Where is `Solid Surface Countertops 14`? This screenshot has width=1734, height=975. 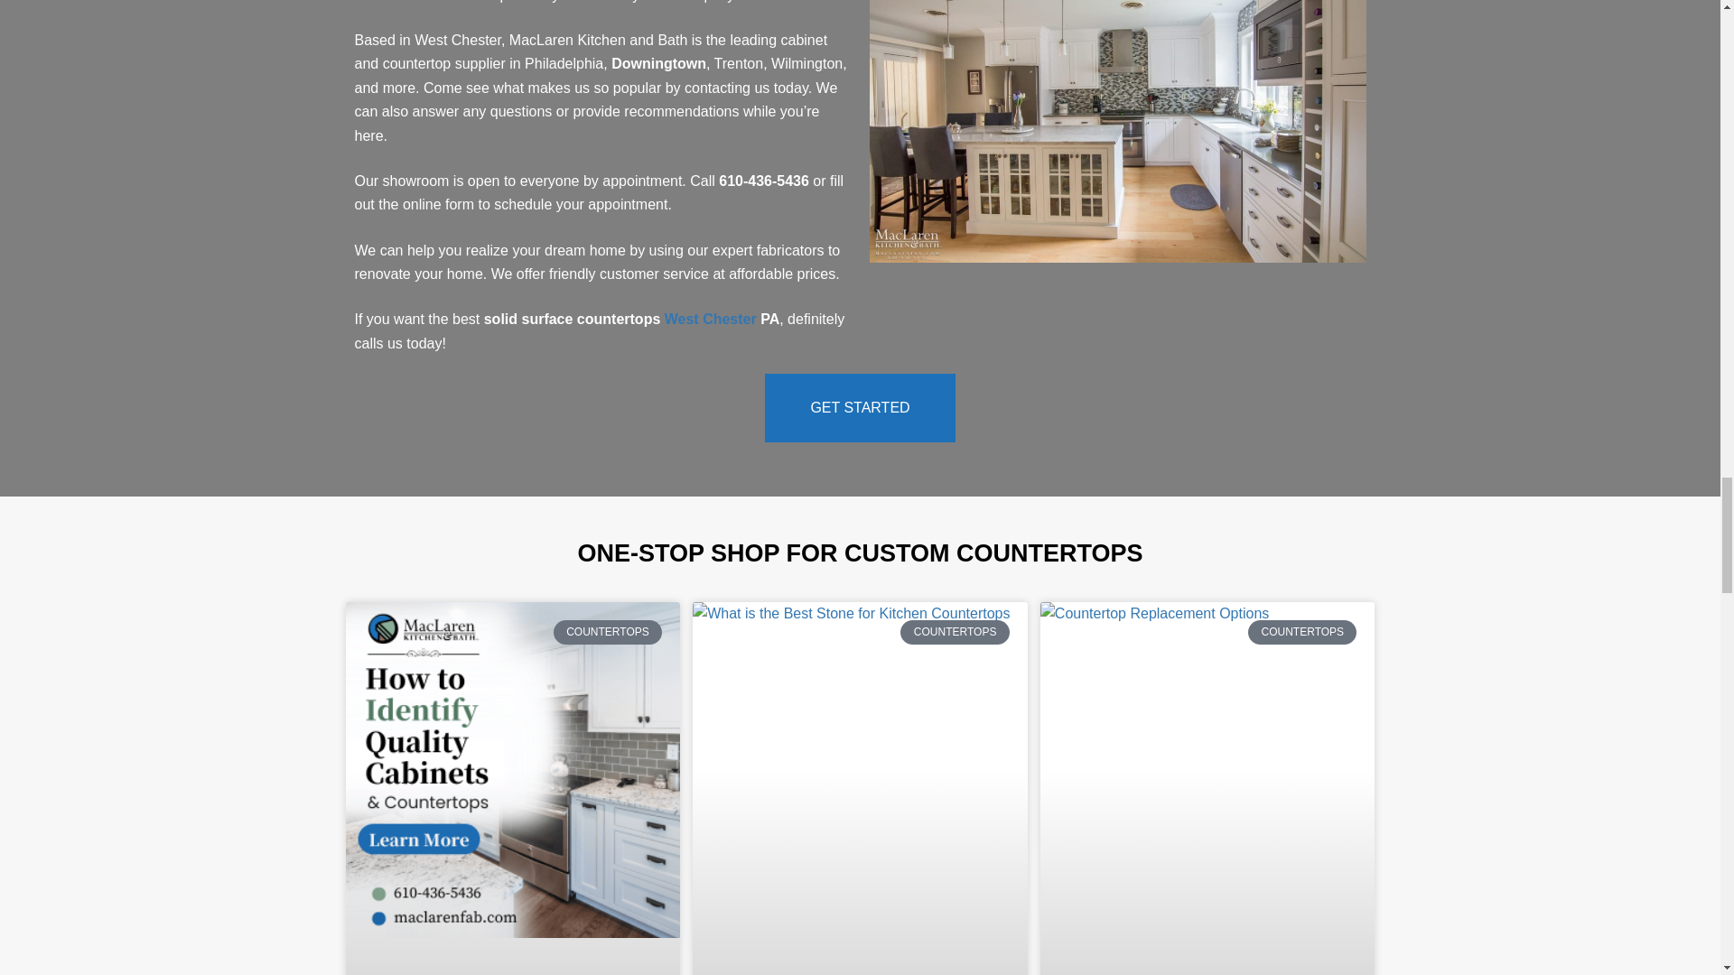
Solid Surface Countertops 14 is located at coordinates (513, 769).